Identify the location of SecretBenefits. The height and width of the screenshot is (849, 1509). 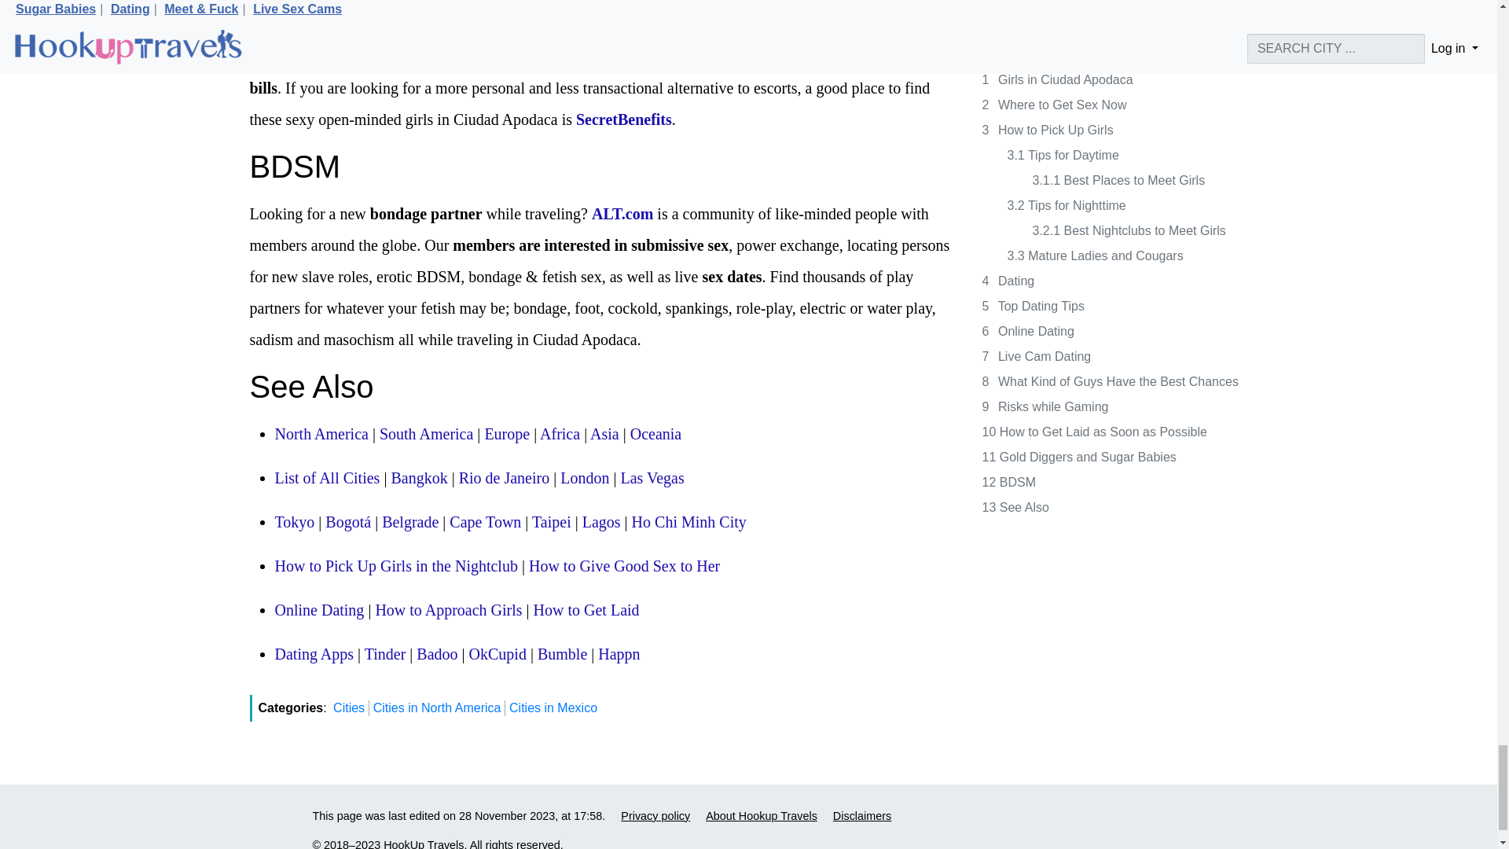
(624, 119).